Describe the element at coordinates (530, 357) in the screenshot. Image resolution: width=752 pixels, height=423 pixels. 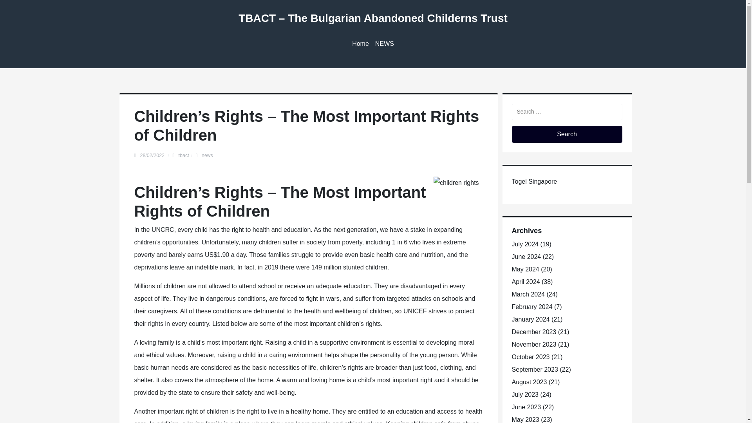
I see `October 2023` at that location.